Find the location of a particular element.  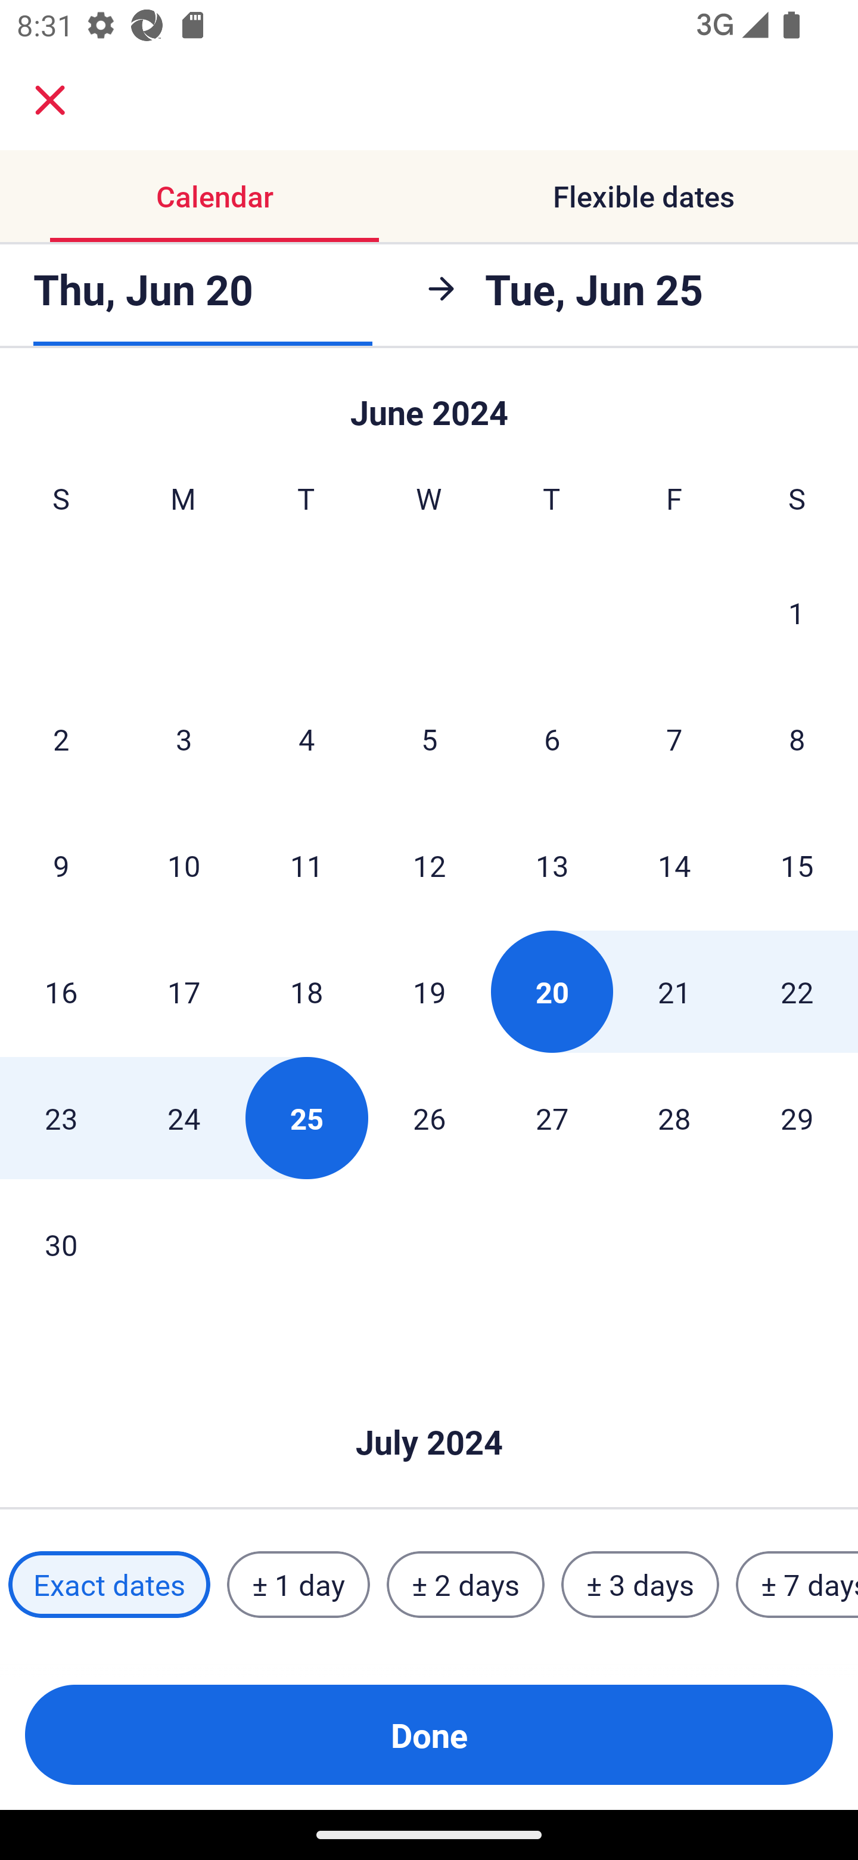

1 Saturday, June 1, 2024 is located at coordinates (797, 612).